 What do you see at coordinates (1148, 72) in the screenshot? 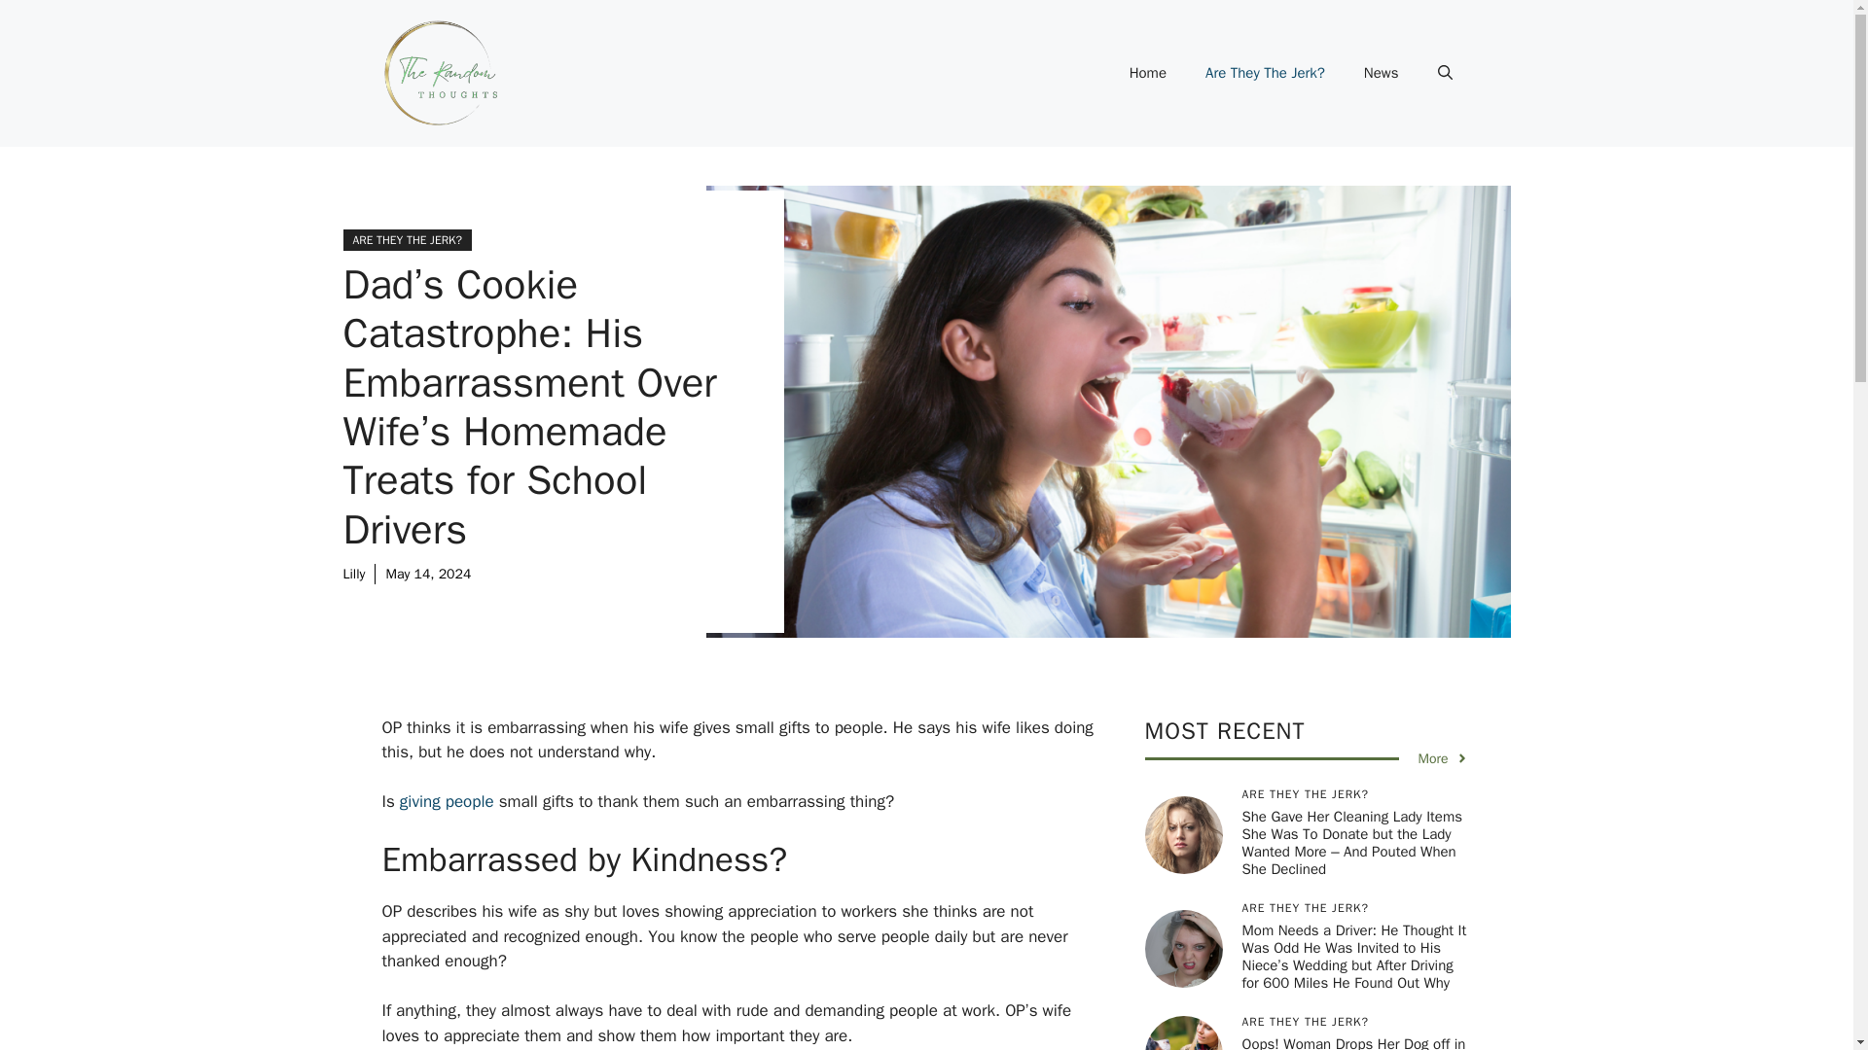
I see `Home` at bounding box center [1148, 72].